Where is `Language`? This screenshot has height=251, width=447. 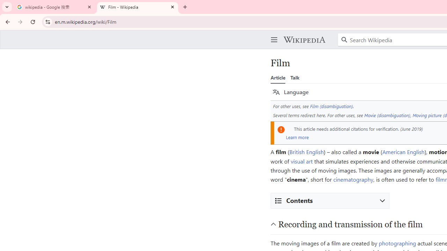 Language is located at coordinates (291, 92).